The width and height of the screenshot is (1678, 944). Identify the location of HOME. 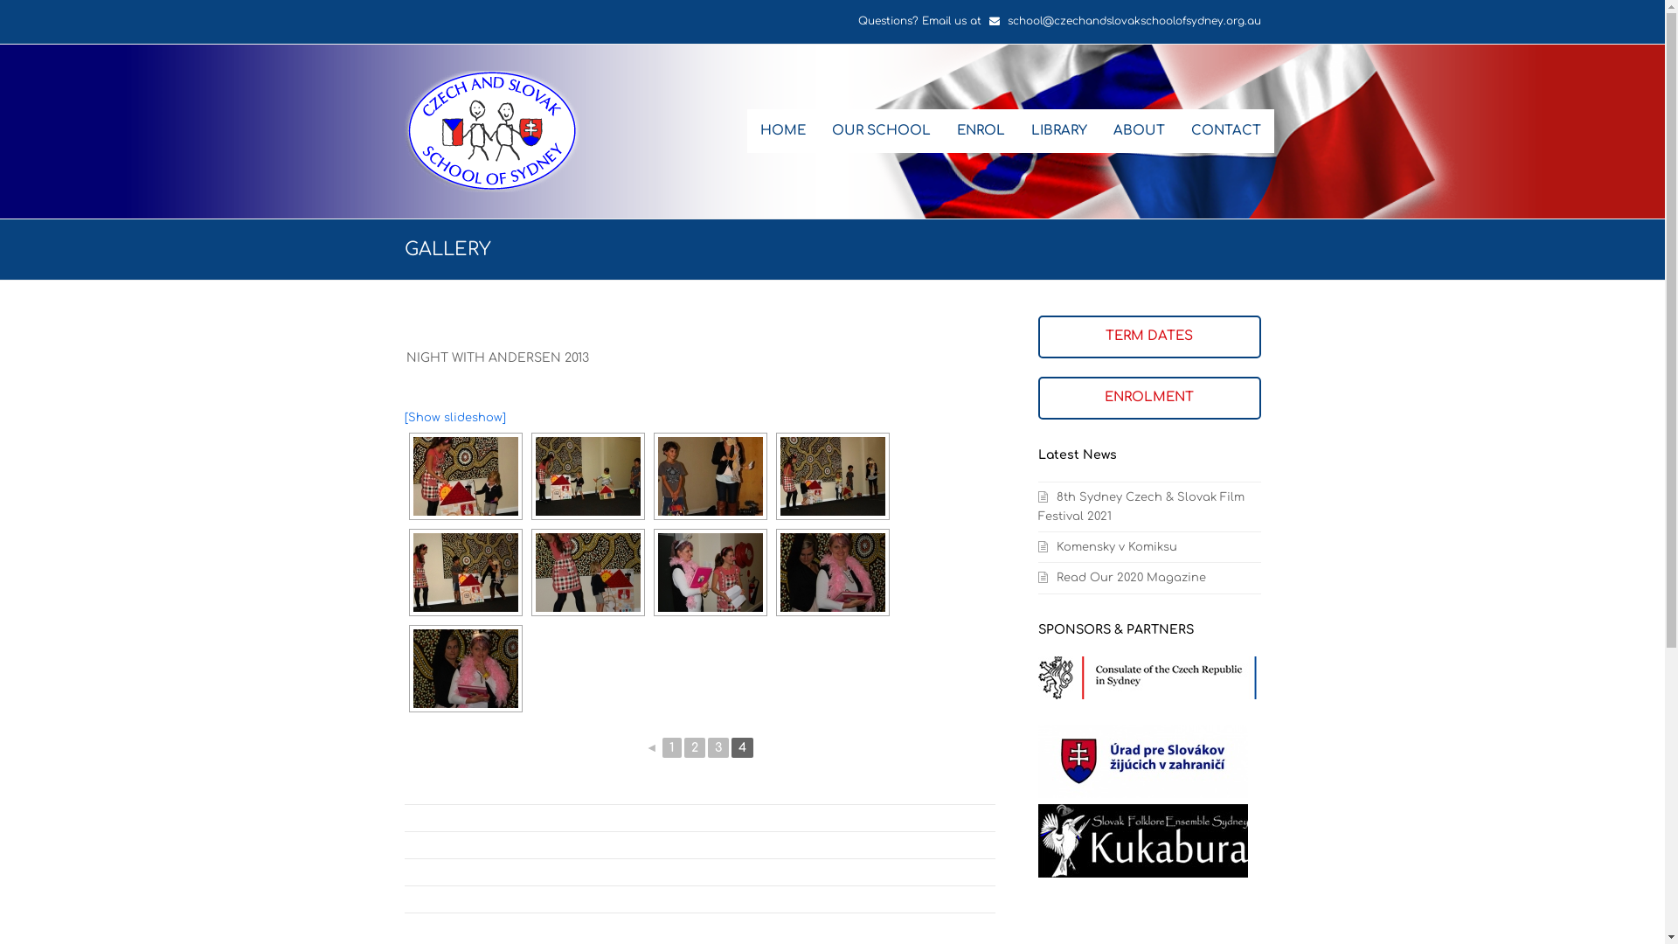
(782, 131).